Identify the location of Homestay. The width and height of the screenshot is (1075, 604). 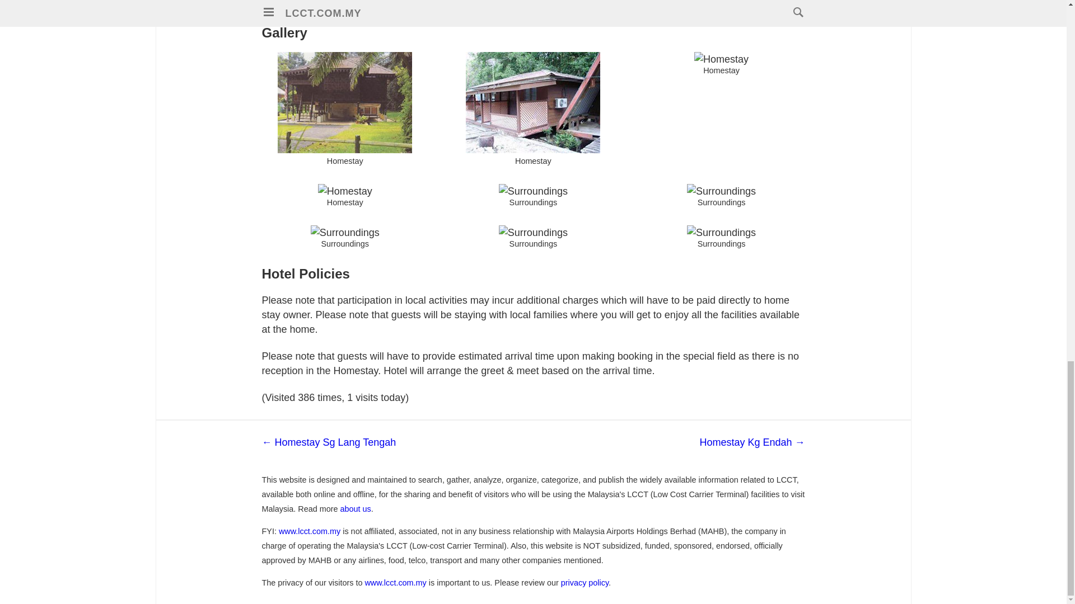
(532, 102).